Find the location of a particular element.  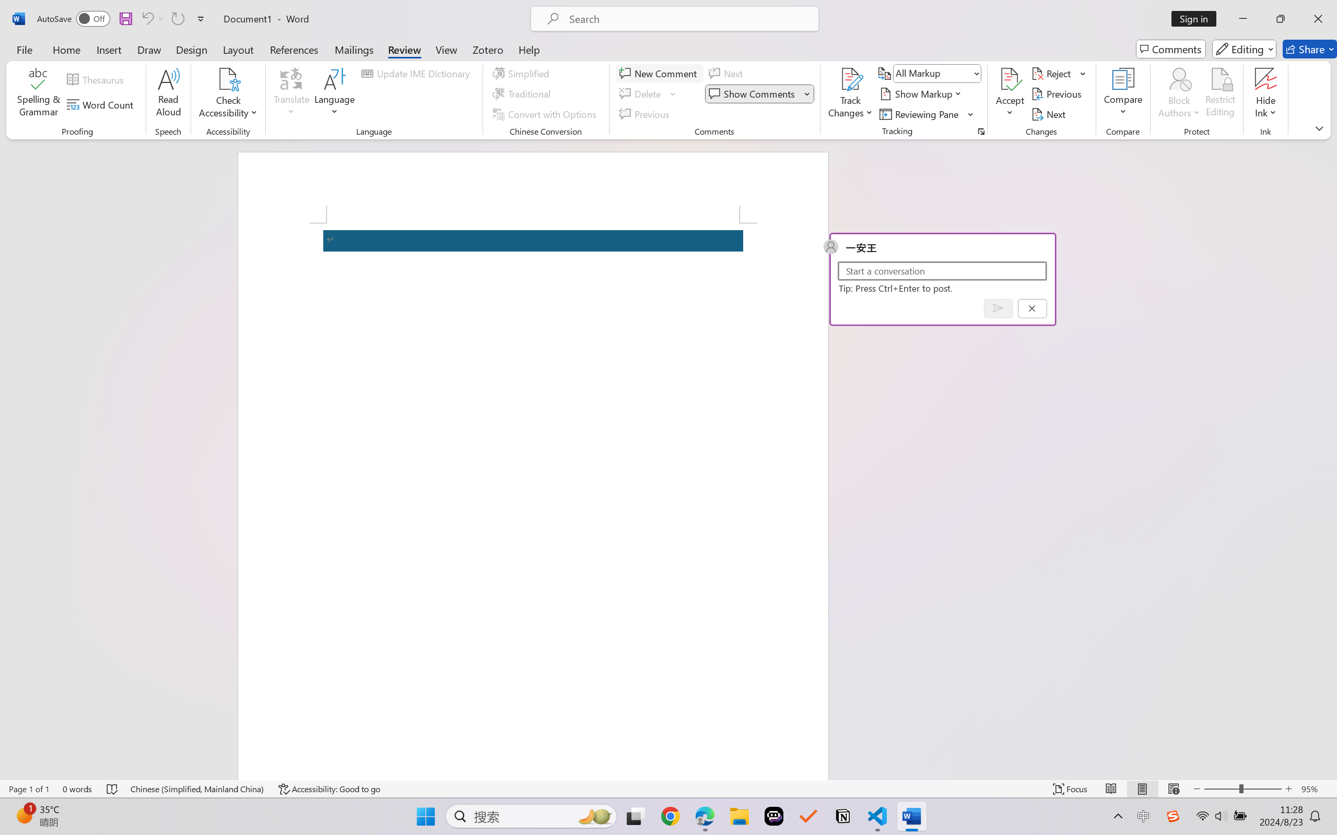

Post comment (Ctrl + Enter) is located at coordinates (998, 308).